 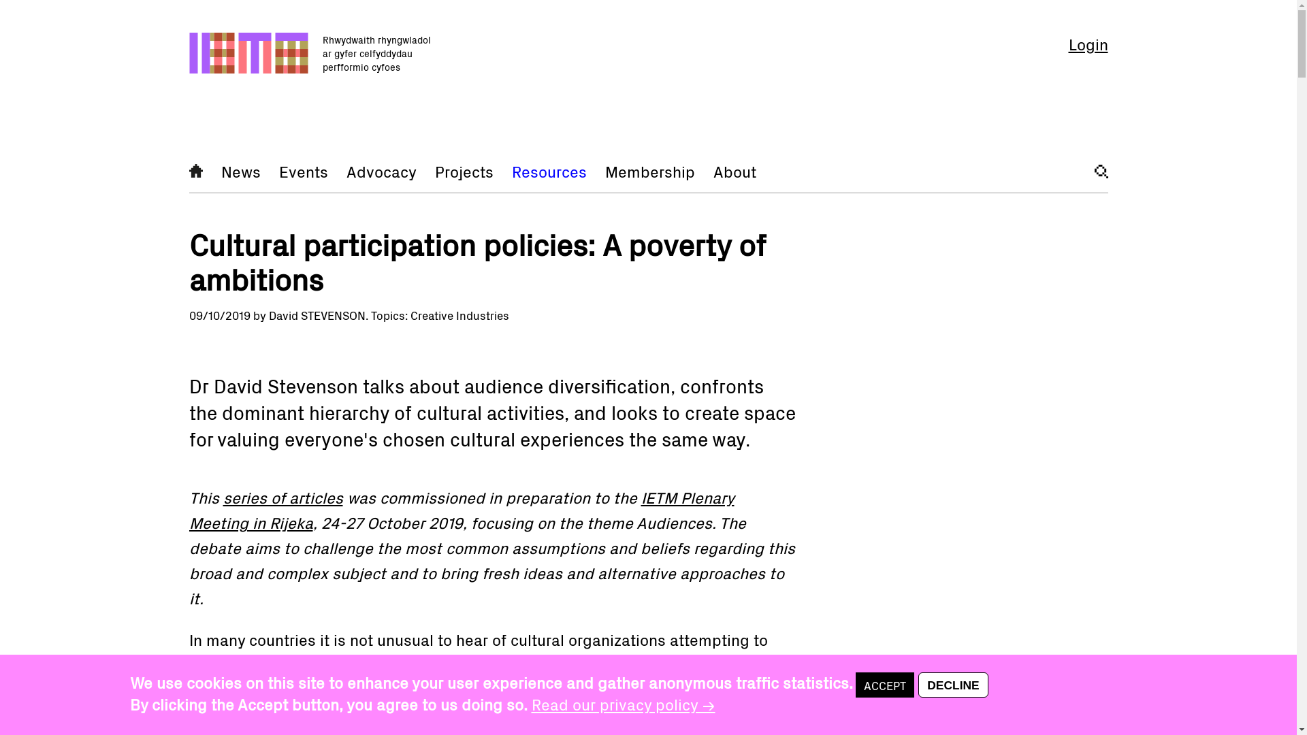 I want to click on Projects, so click(x=463, y=170).